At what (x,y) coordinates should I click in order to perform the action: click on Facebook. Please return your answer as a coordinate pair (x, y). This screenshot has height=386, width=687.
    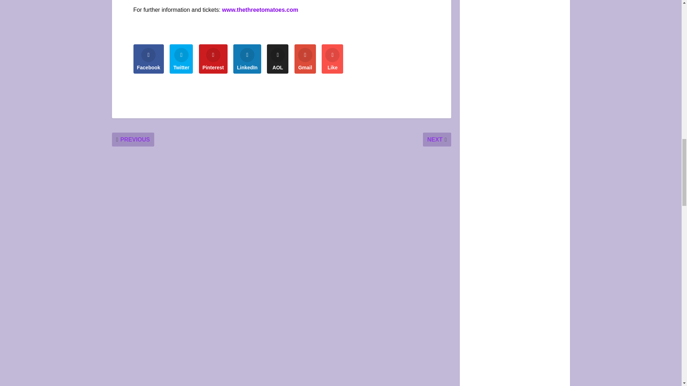
    Looking at the image, I should click on (148, 59).